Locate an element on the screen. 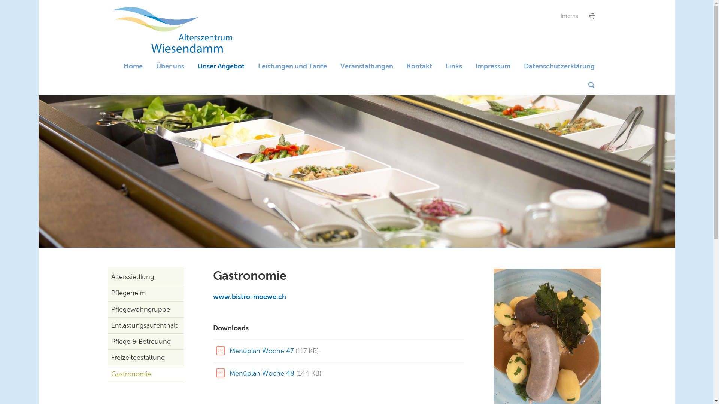 This screenshot has width=719, height=404. Interna is located at coordinates (570, 16).